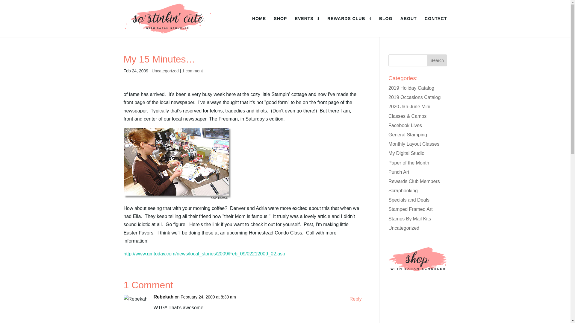 Image resolution: width=575 pixels, height=323 pixels. I want to click on Reply, so click(355, 299).